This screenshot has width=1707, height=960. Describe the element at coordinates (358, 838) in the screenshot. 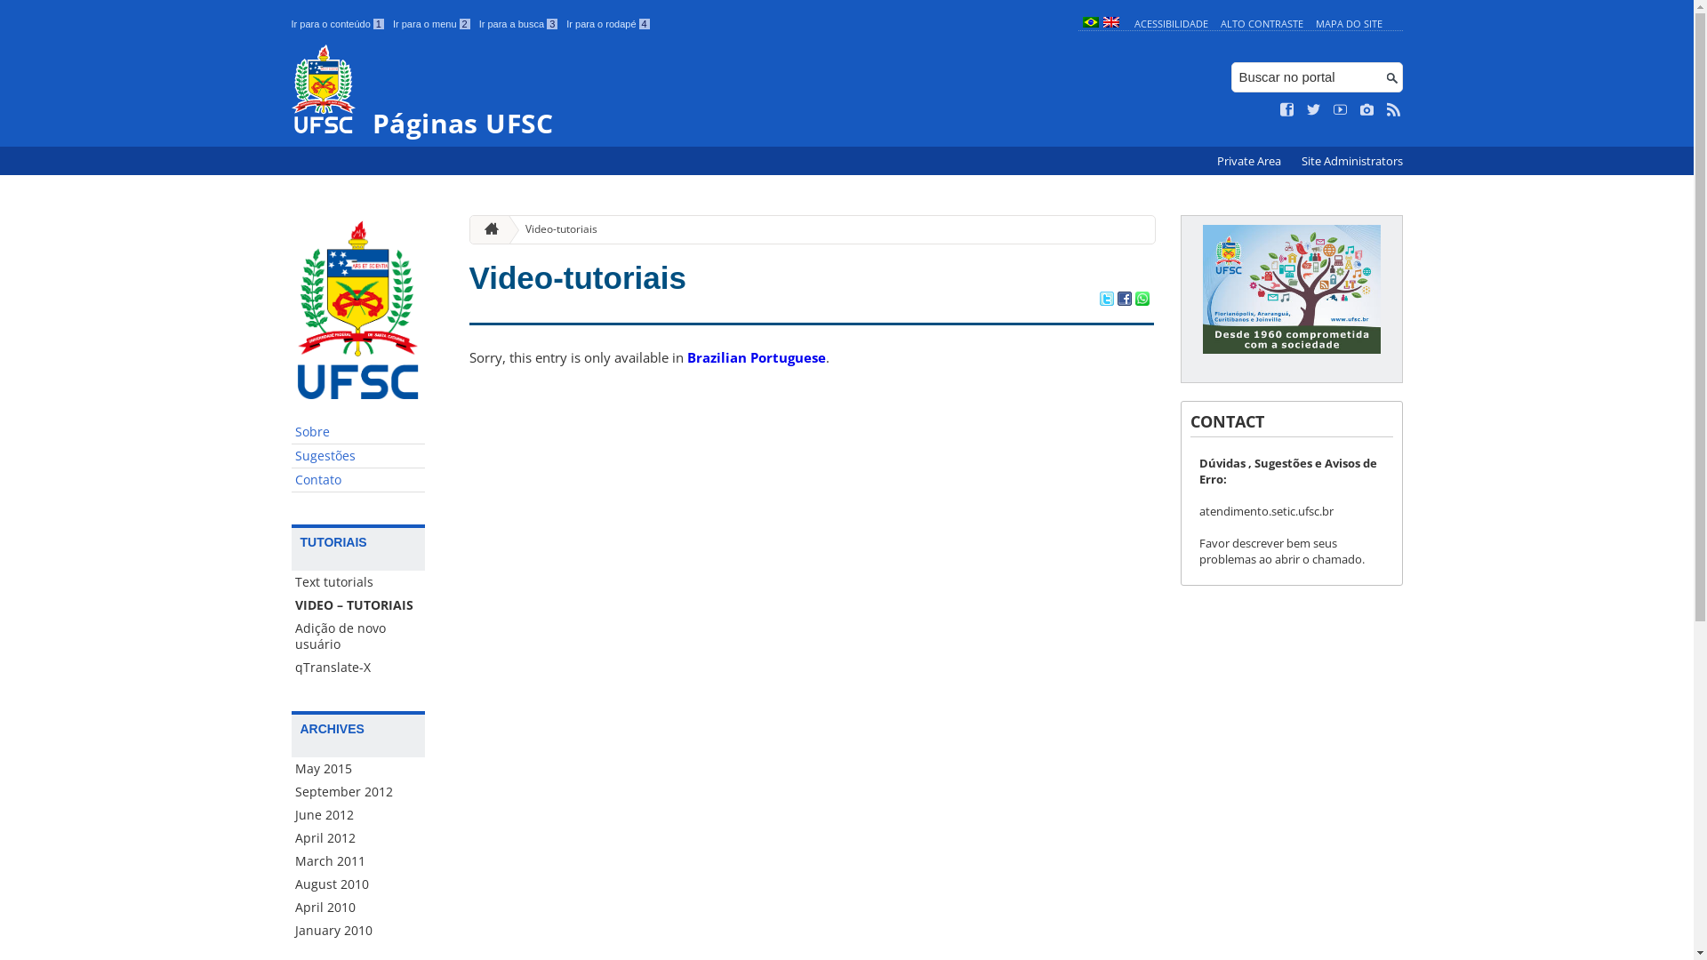

I see `April 2012` at that location.